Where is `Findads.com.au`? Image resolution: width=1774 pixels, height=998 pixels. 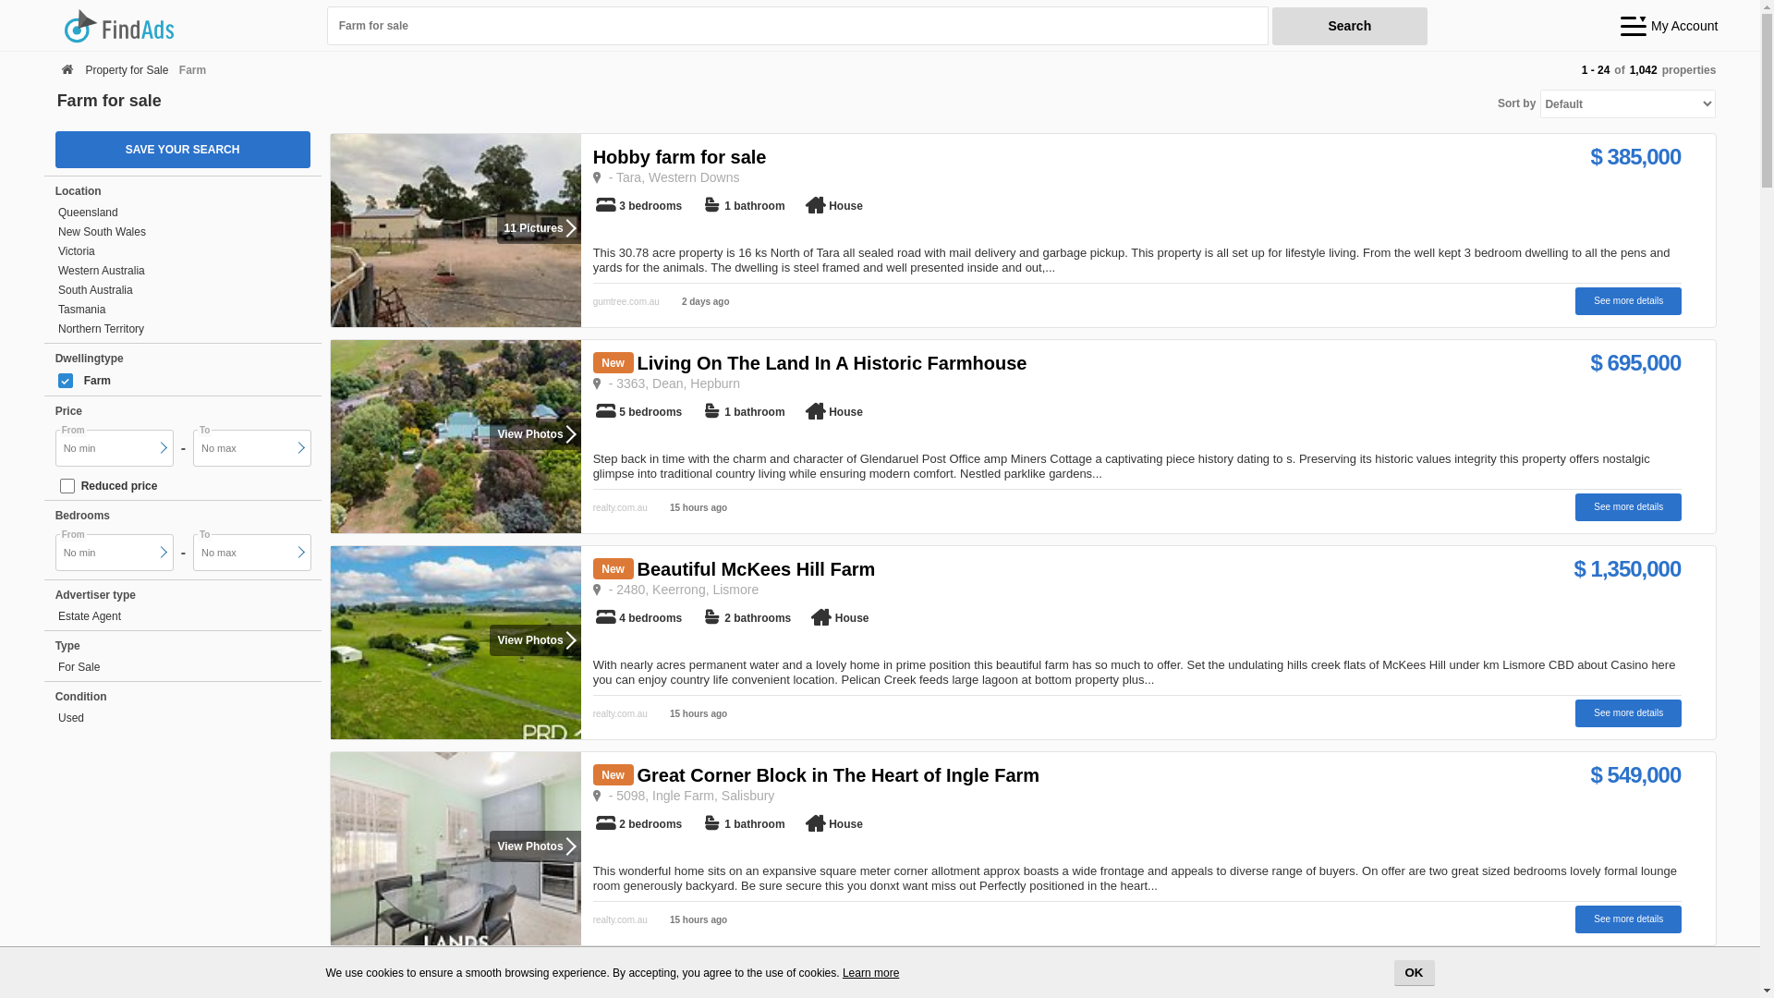 Findads.com.au is located at coordinates (188, 26).